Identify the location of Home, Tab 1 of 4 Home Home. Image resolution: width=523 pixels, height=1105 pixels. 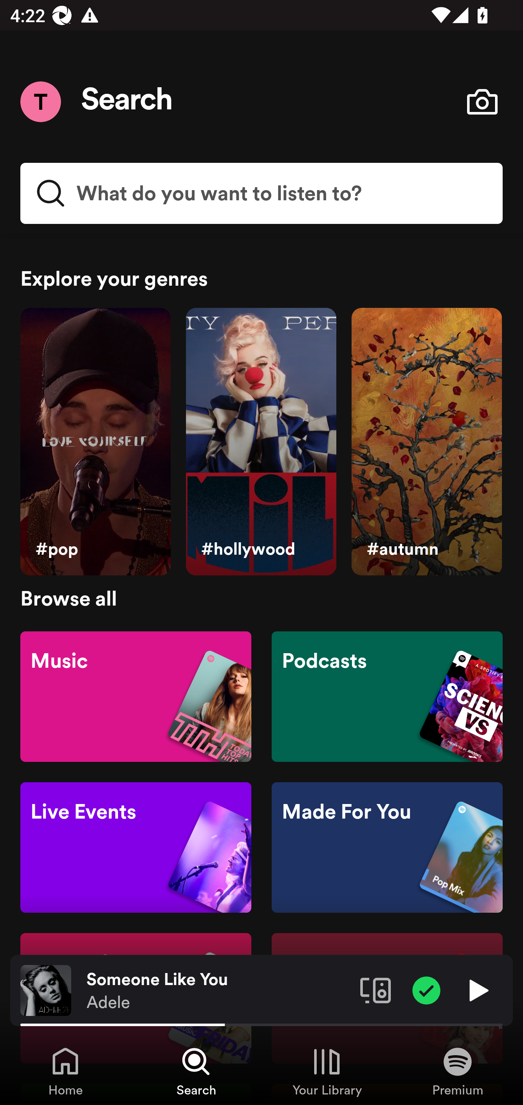
(65, 1071).